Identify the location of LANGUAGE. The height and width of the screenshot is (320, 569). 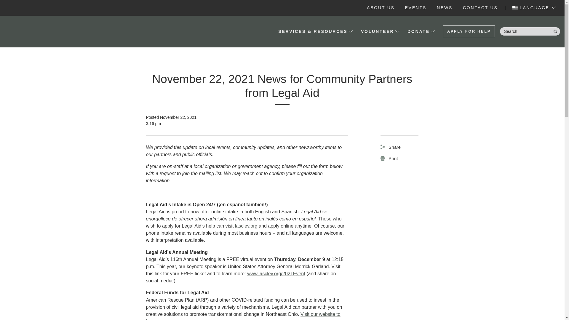
(535, 8).